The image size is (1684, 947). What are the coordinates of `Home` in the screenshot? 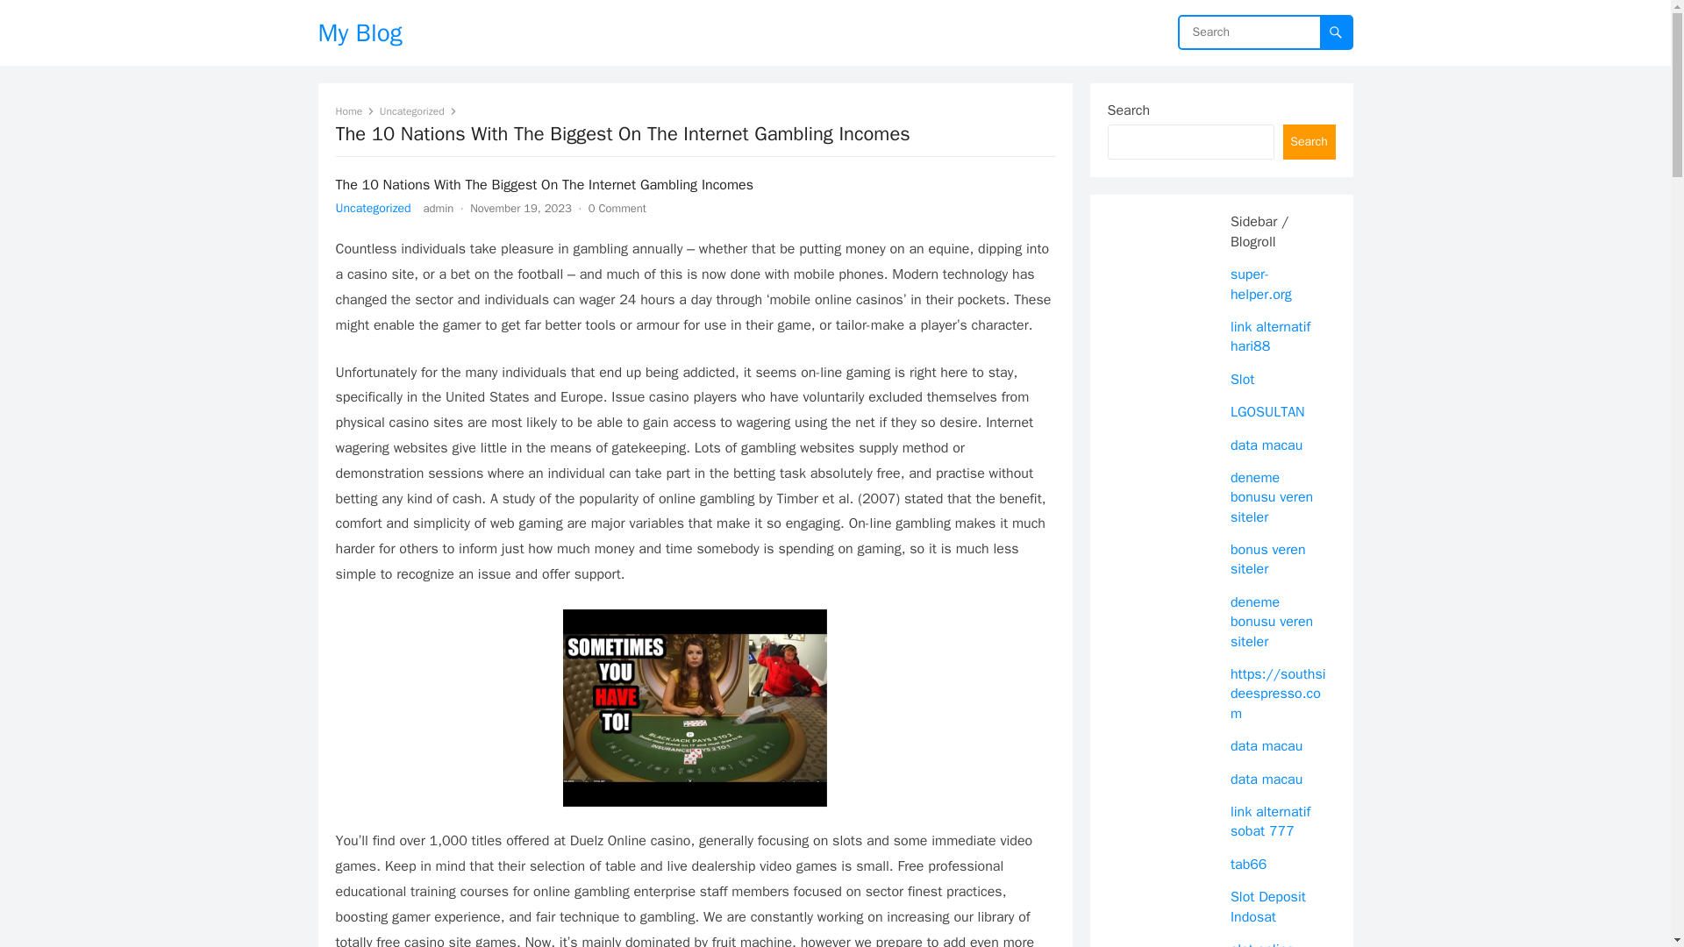 It's located at (354, 110).